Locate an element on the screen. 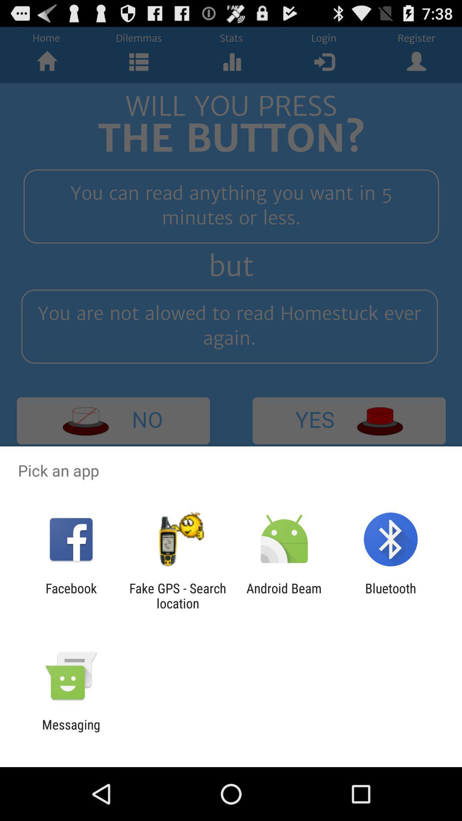 The height and width of the screenshot is (821, 462). turn on item to the left of the bluetooth item is located at coordinates (284, 596).